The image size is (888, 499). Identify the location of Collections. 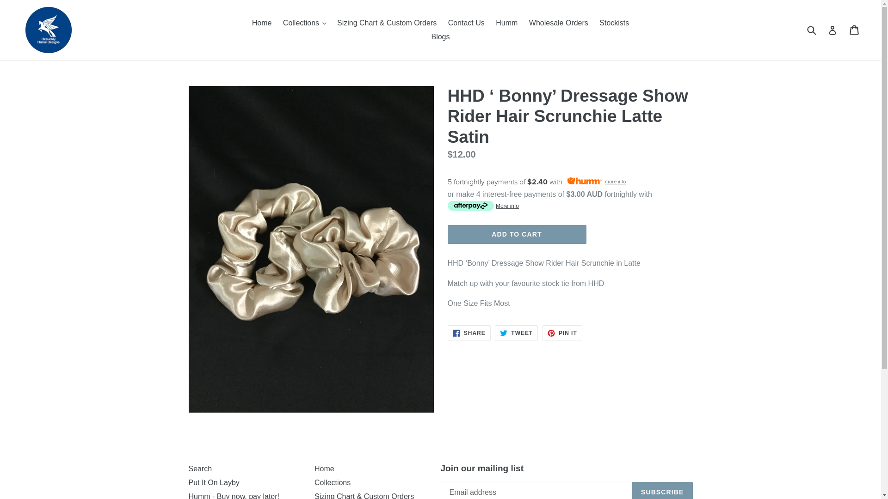
(333, 482).